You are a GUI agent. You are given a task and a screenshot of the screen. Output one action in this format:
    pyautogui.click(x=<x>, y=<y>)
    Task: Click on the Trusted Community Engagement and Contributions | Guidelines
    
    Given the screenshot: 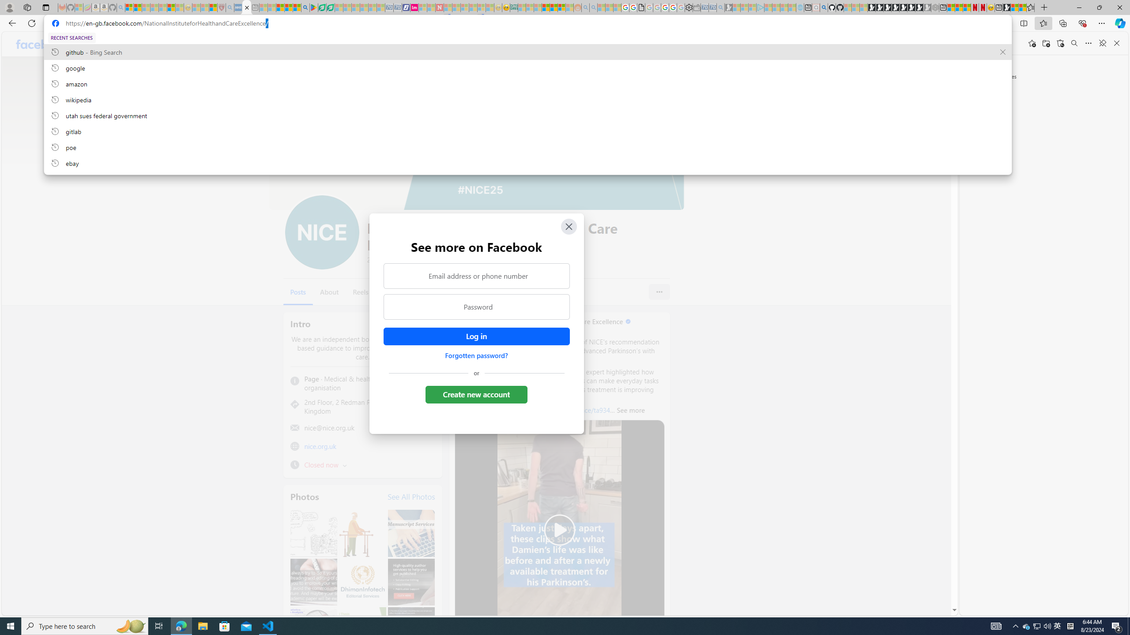 What is the action you would take?
    pyautogui.click(x=448, y=7)
    